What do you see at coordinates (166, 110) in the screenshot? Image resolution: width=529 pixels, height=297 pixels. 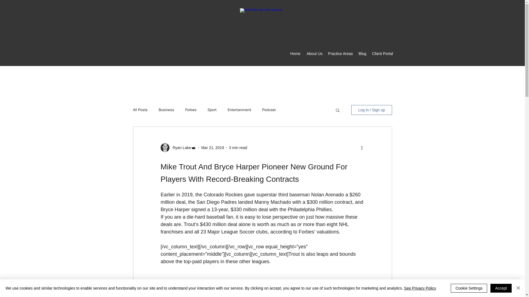 I see `Business` at bounding box center [166, 110].